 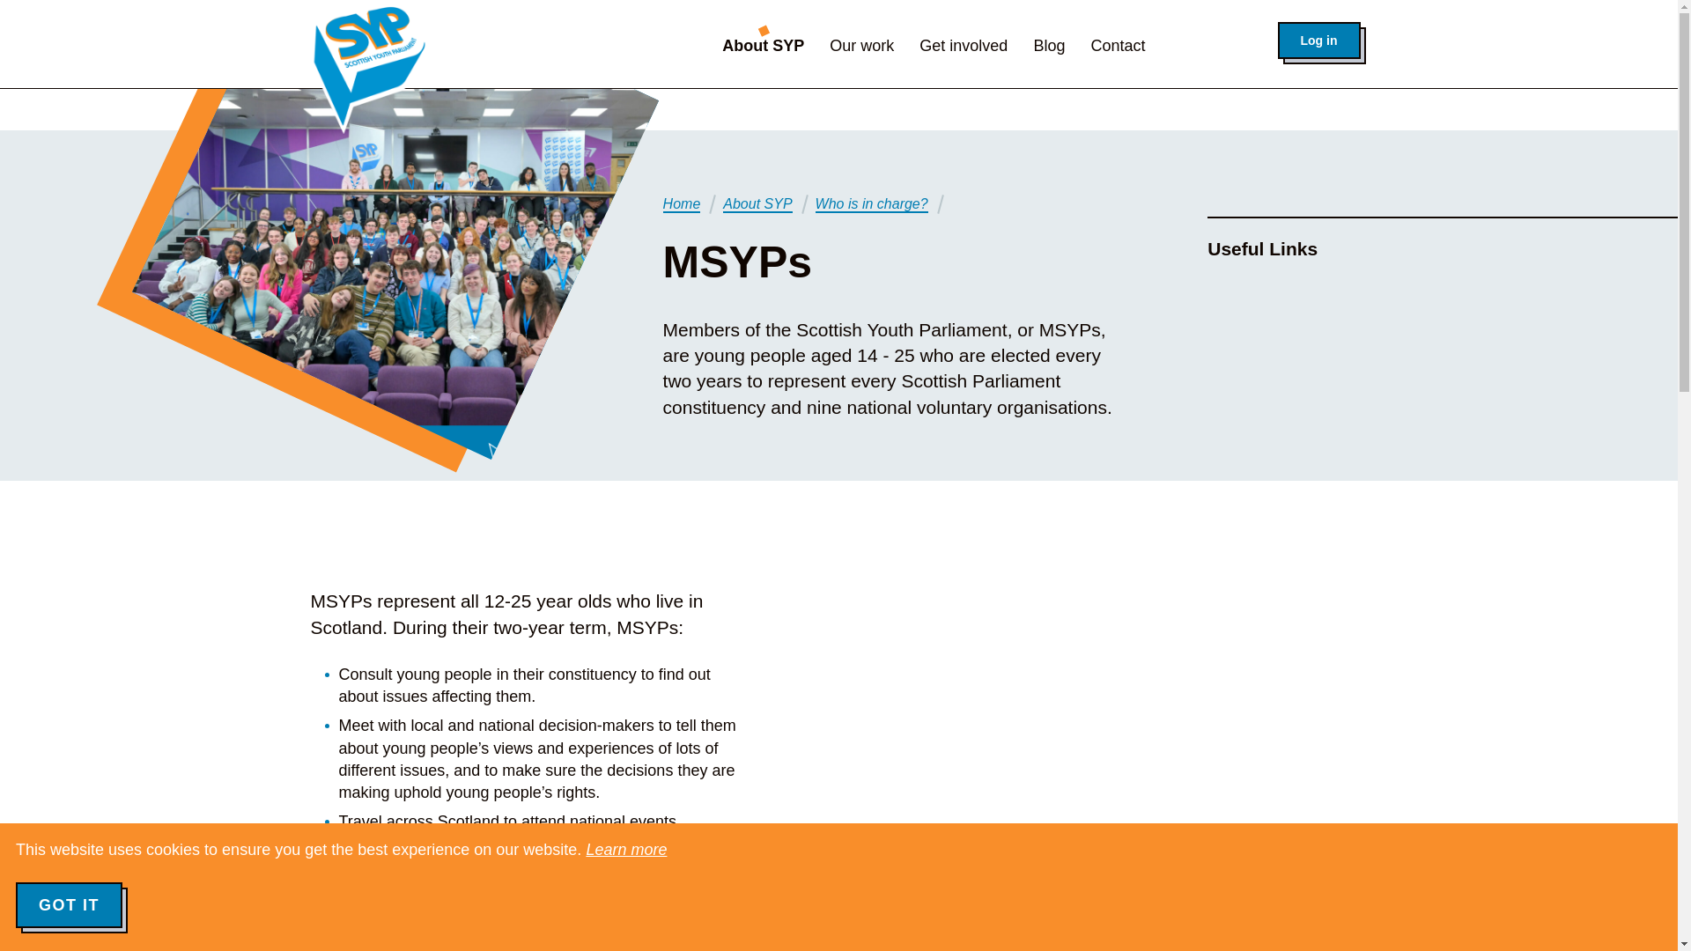 I want to click on campaigns, so click(x=376, y=918).